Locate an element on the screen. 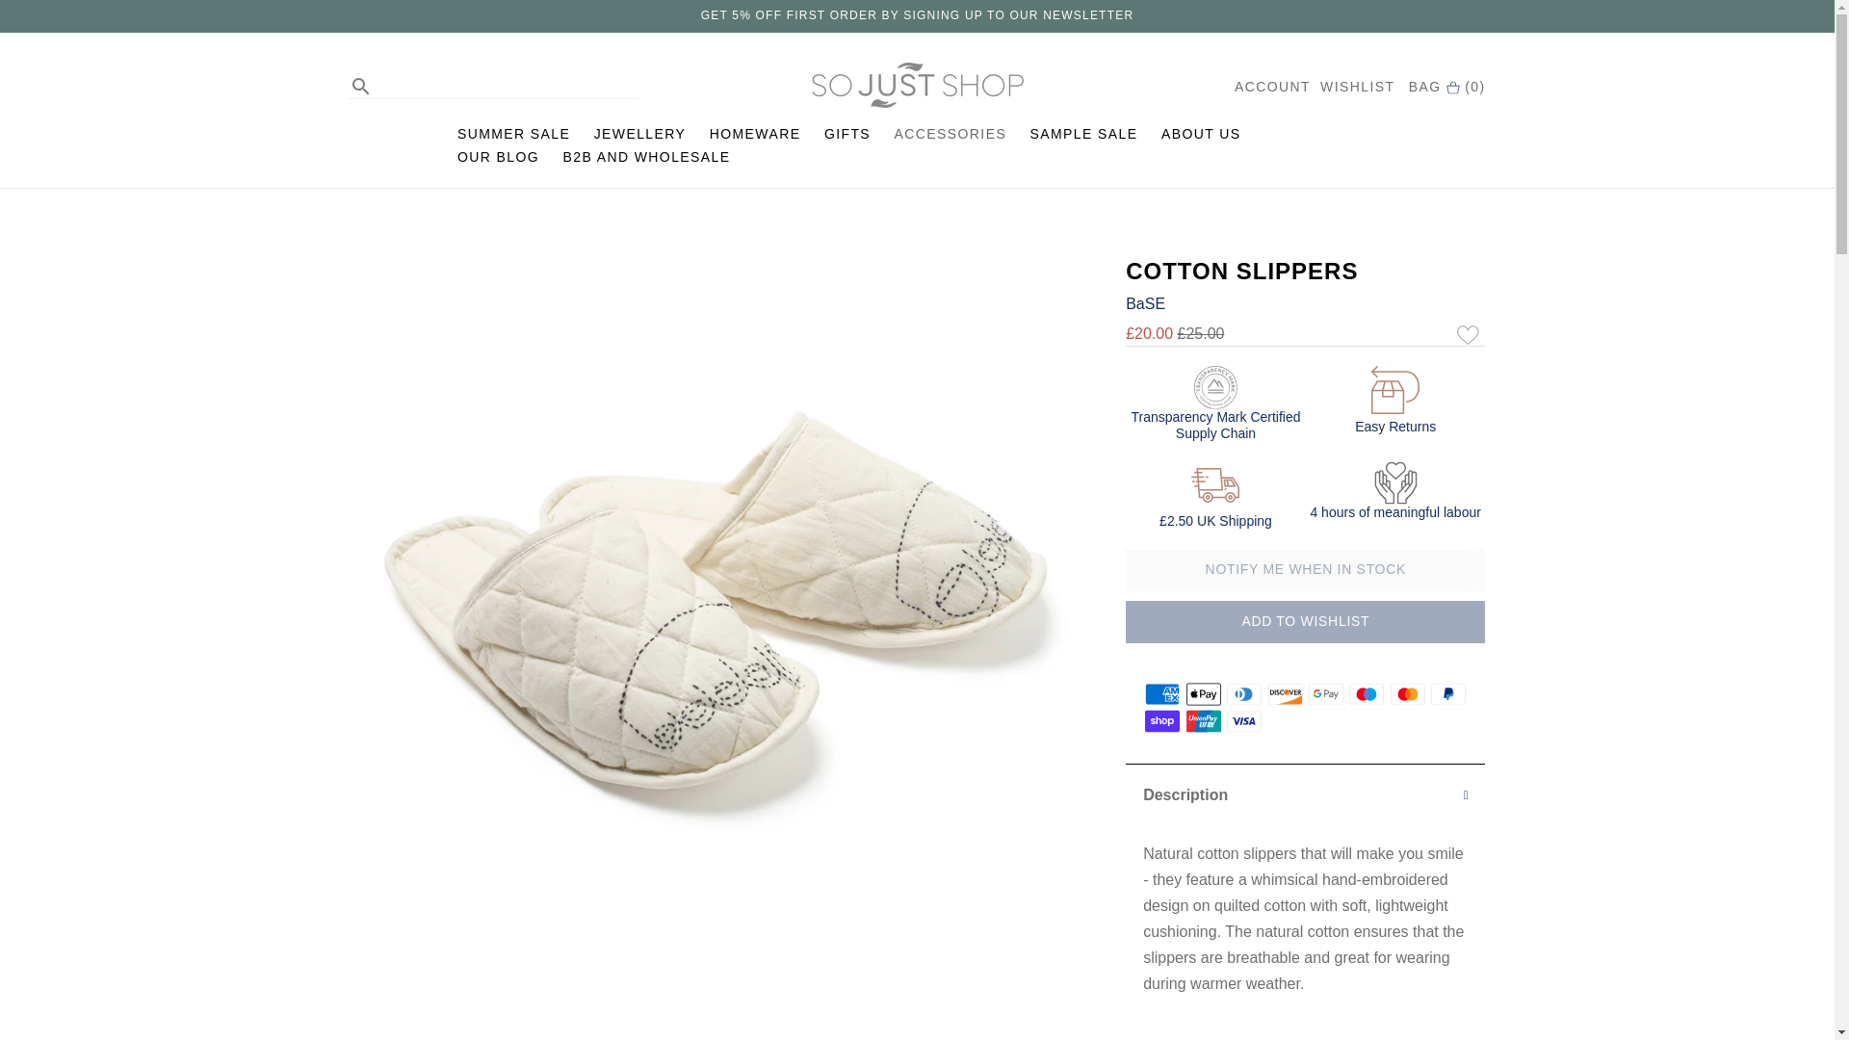 This screenshot has height=1040, width=1849. Mastercard is located at coordinates (1408, 693).